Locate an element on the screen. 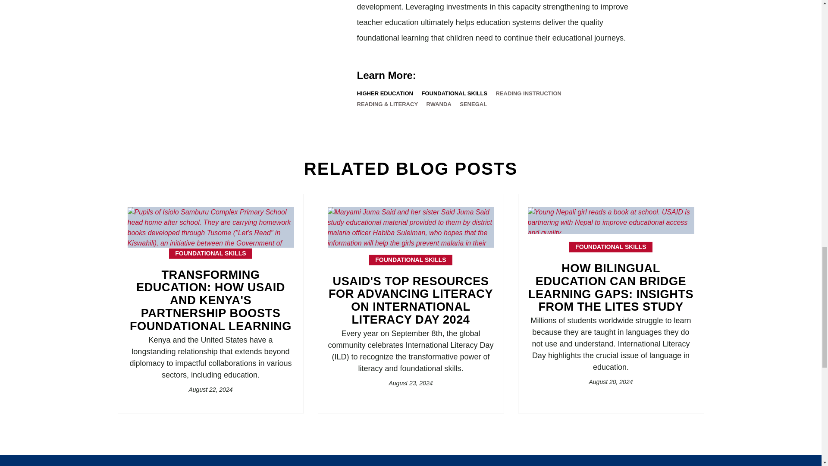 This screenshot has width=828, height=466. READING INSTRUCTION is located at coordinates (529, 94).